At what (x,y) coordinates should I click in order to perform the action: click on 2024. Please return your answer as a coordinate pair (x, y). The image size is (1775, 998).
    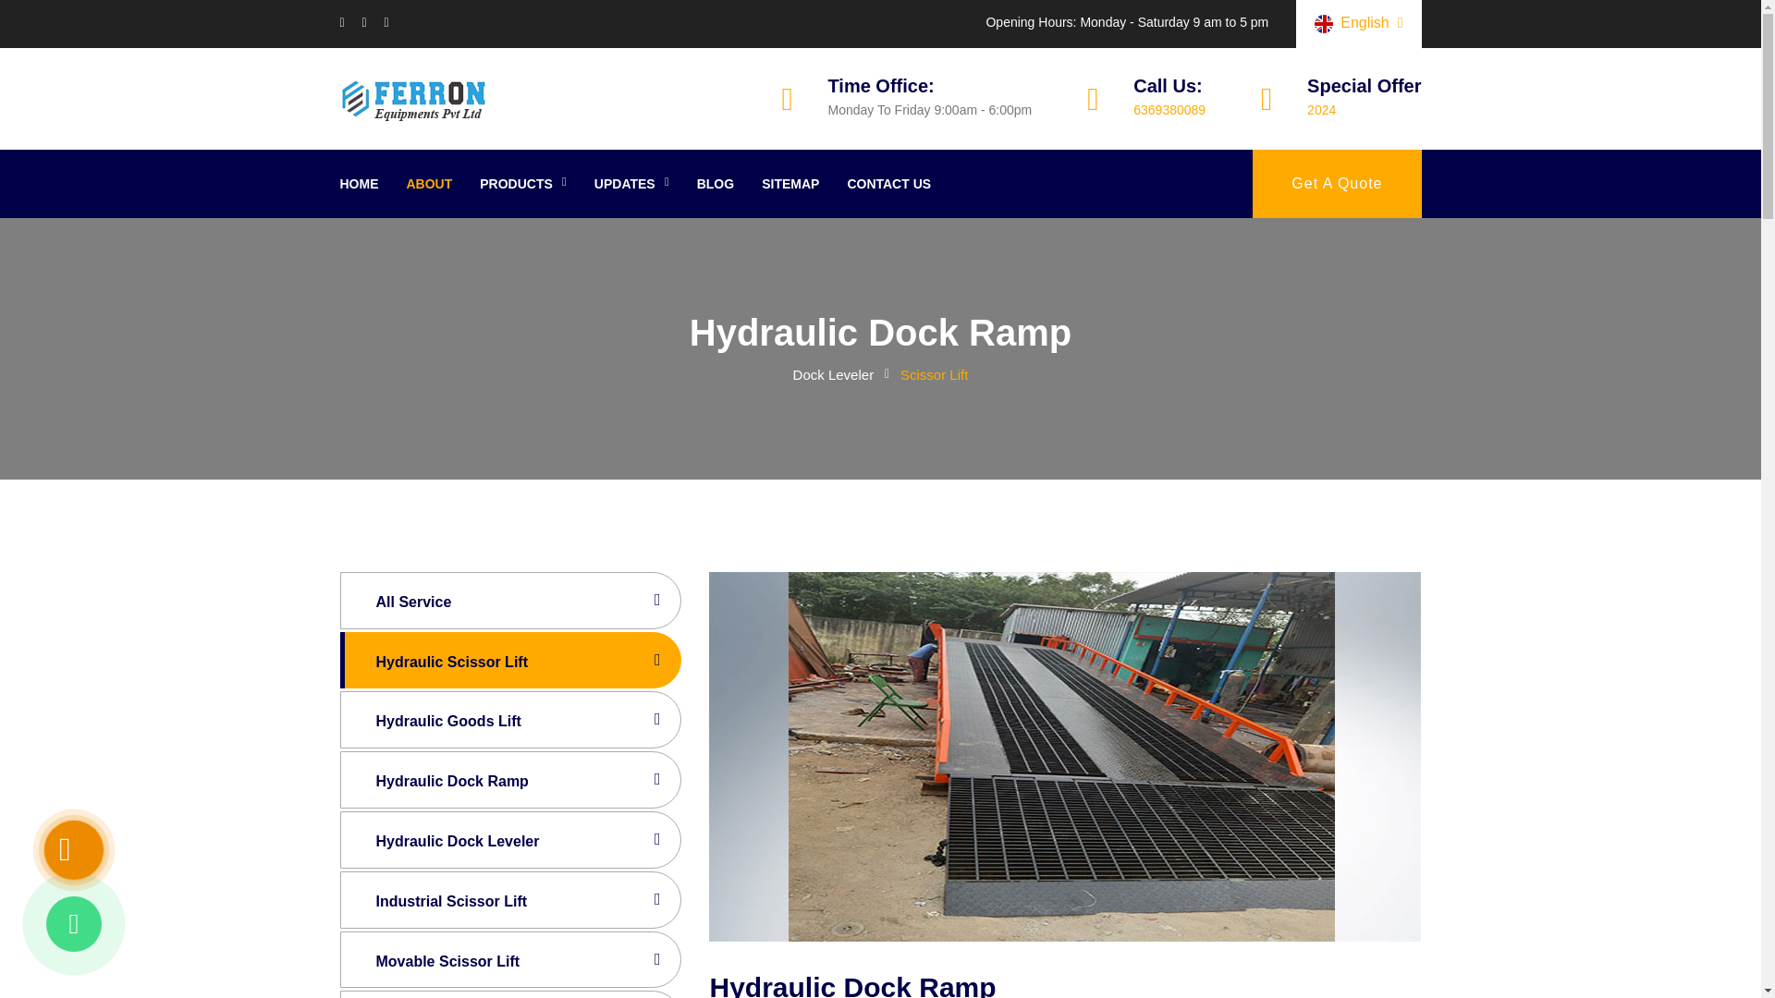
    Looking at the image, I should click on (1321, 110).